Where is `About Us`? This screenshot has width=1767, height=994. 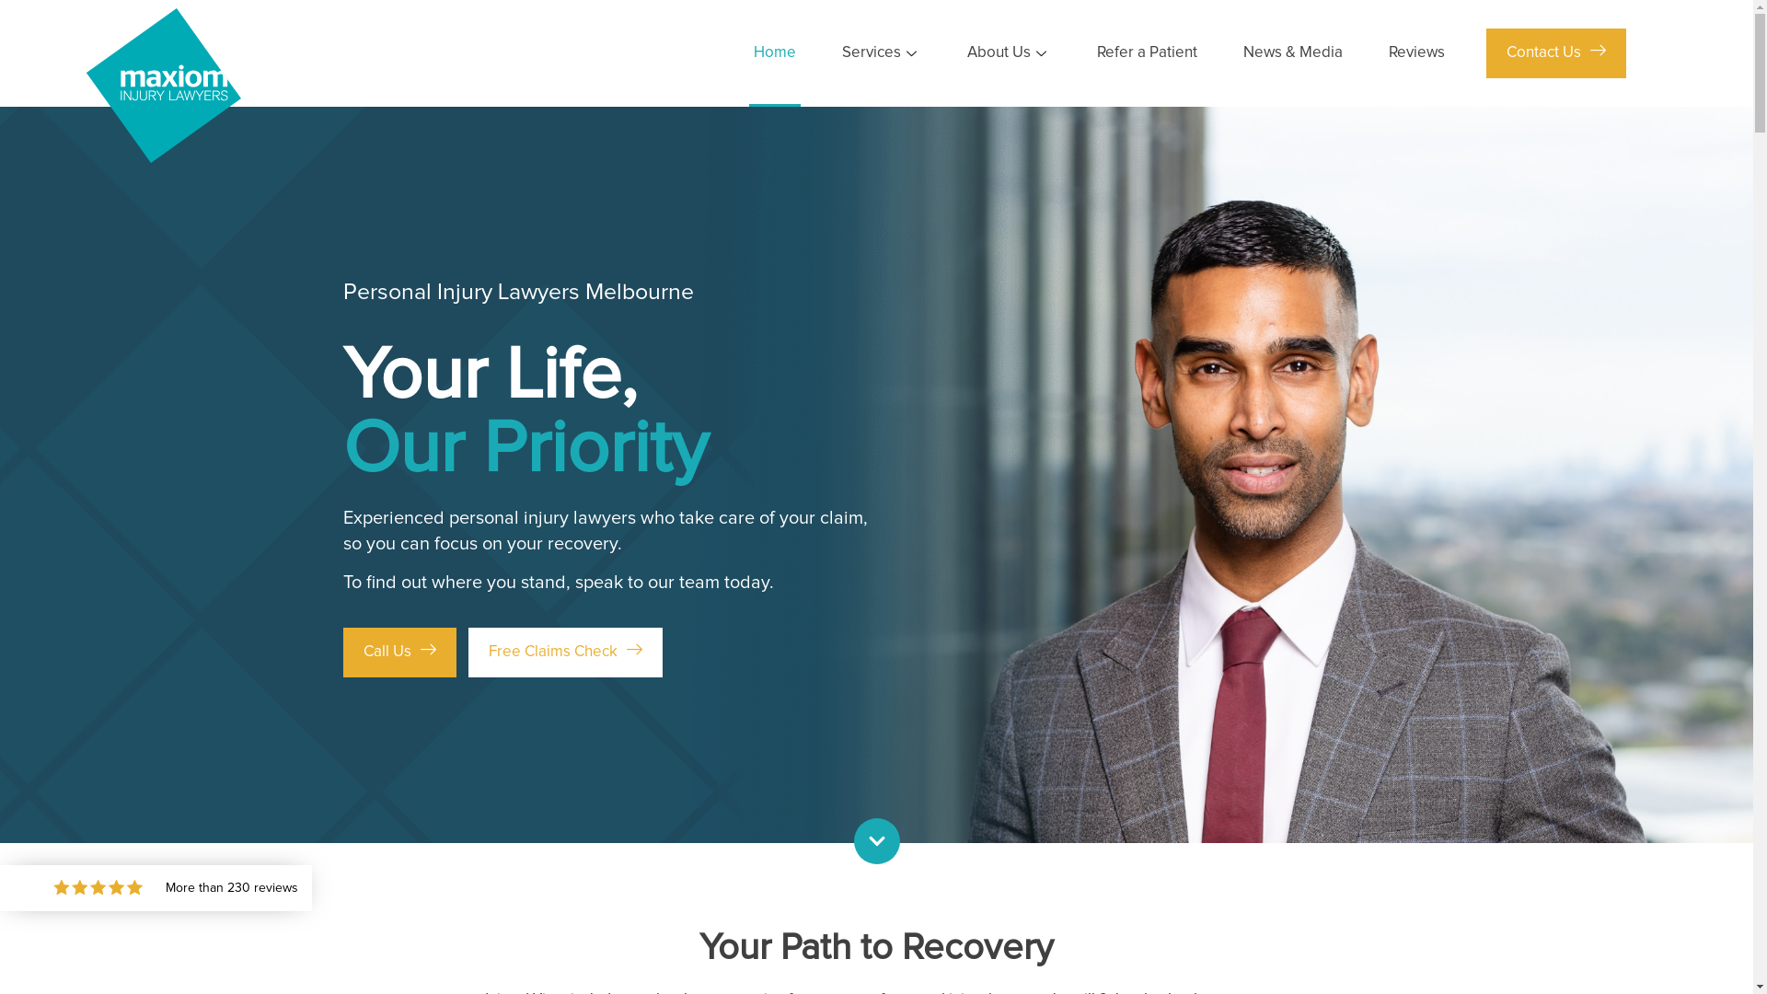 About Us is located at coordinates (1009, 53).